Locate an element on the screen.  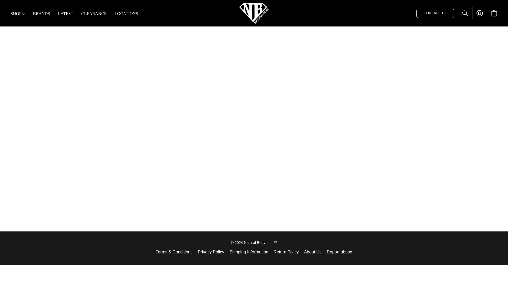
Go to your shopping cart is located at coordinates (494, 13).